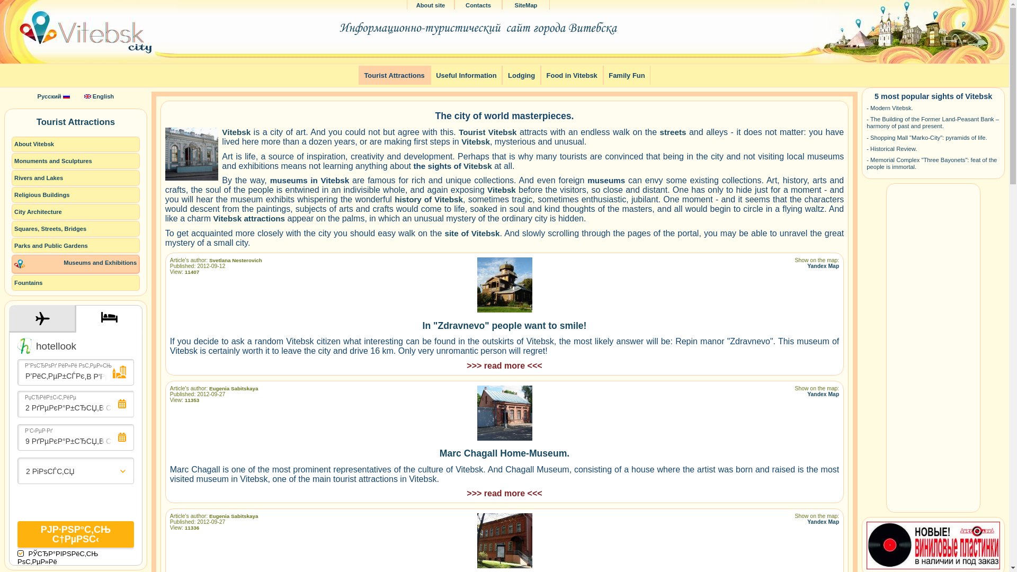 Image resolution: width=1017 pixels, height=572 pixels. Describe the element at coordinates (472, 233) in the screenshot. I see `site of Vitebsk` at that location.